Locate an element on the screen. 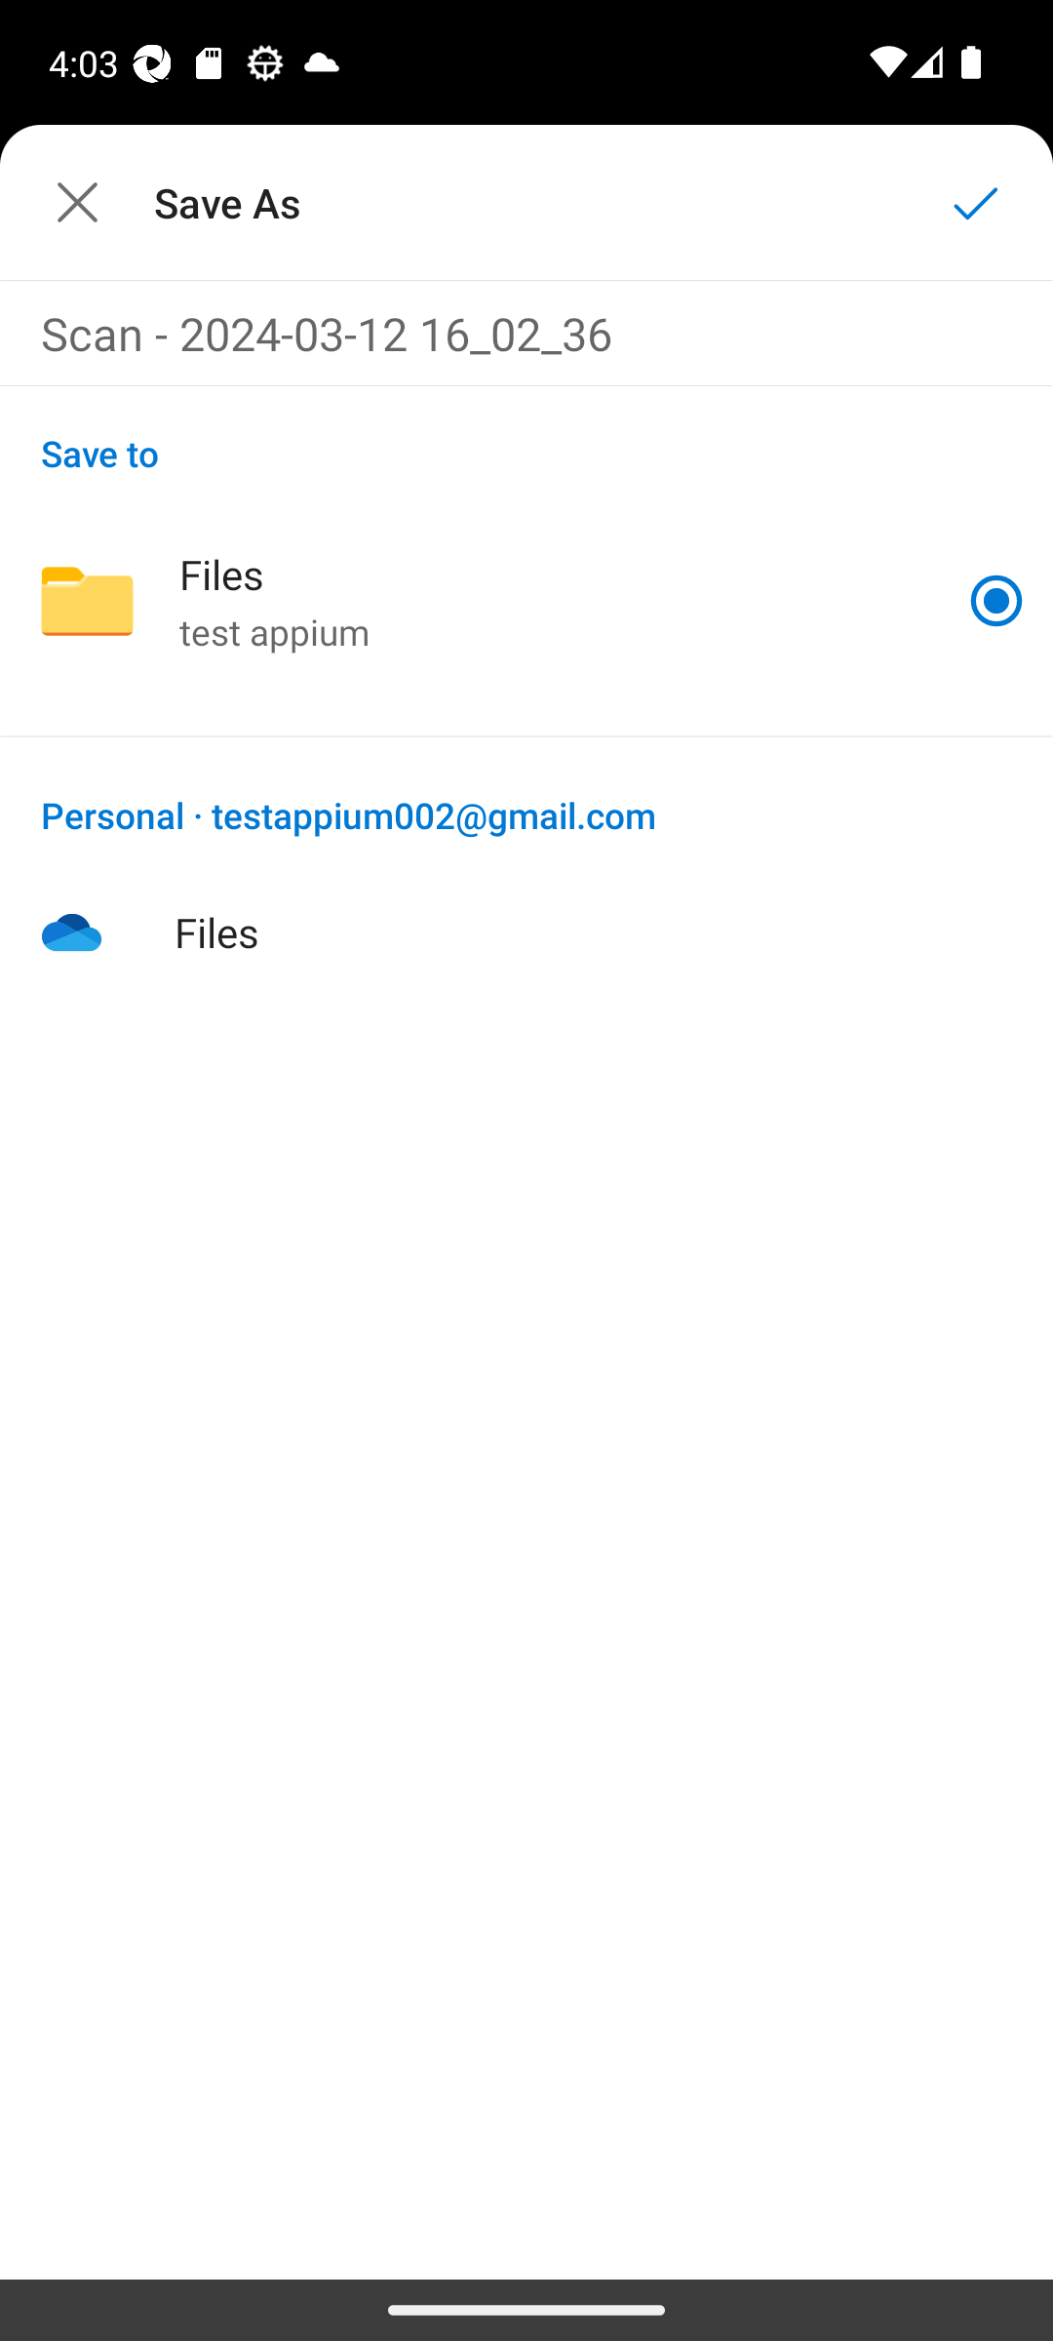 The width and height of the screenshot is (1053, 2341). Files is located at coordinates (526, 932).